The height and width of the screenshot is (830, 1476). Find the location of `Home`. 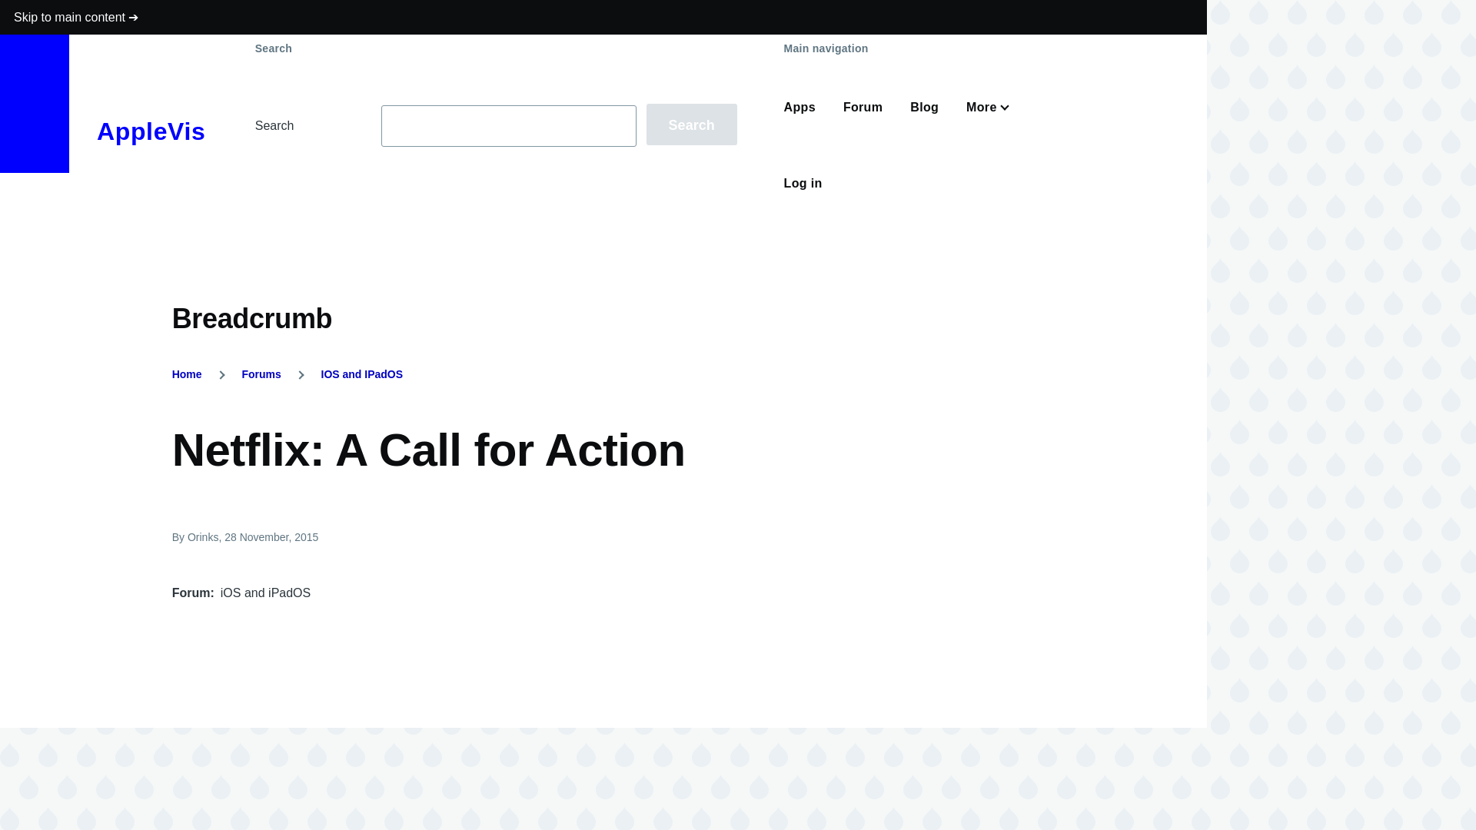

Home is located at coordinates (188, 373).